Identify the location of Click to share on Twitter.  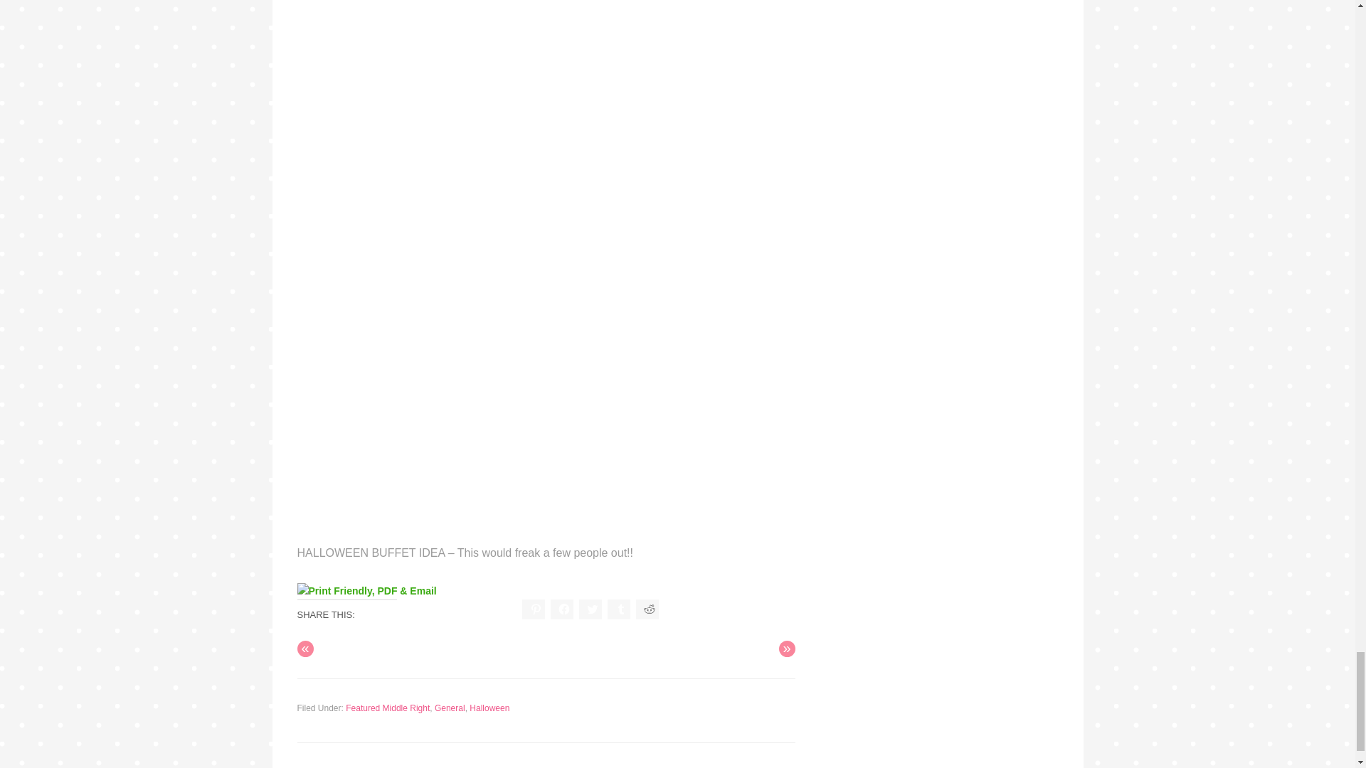
(591, 609).